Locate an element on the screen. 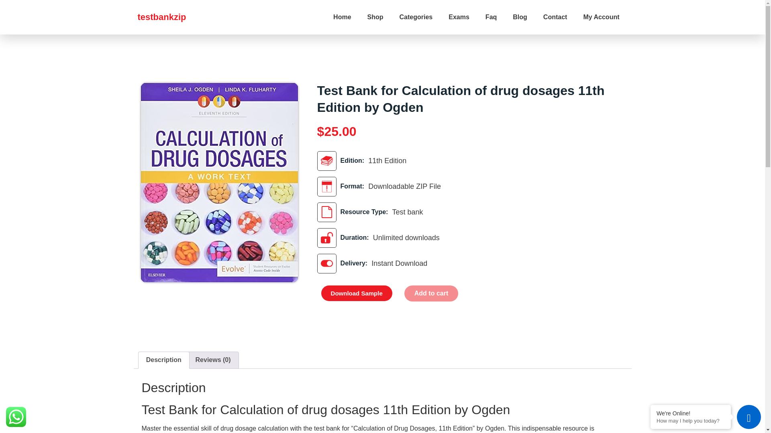  We're Online! is located at coordinates (691, 413).